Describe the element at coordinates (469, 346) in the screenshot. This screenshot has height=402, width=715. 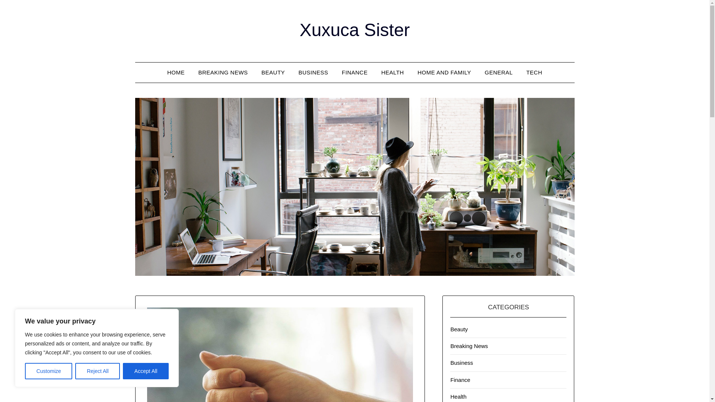
I see `Breaking News` at that location.